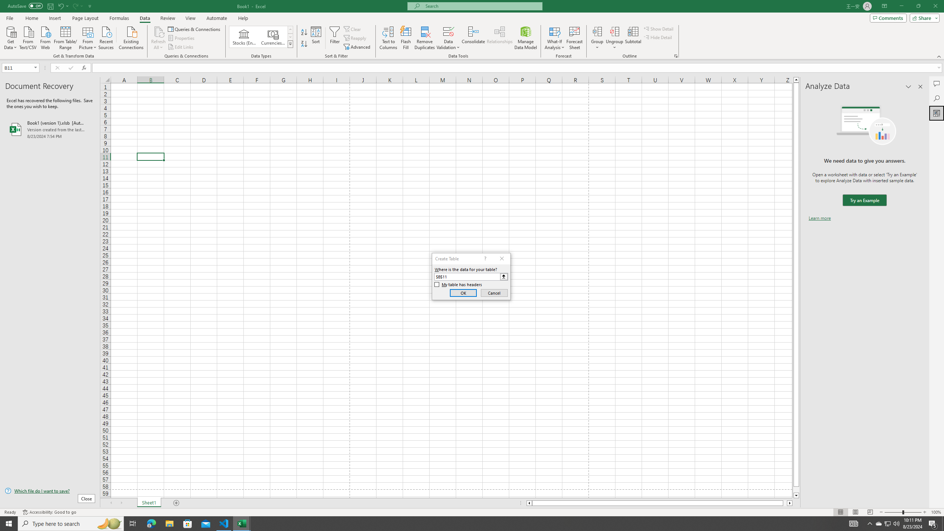 This screenshot has height=531, width=944. What do you see at coordinates (273, 37) in the screenshot?
I see `Currencies (English)` at bounding box center [273, 37].